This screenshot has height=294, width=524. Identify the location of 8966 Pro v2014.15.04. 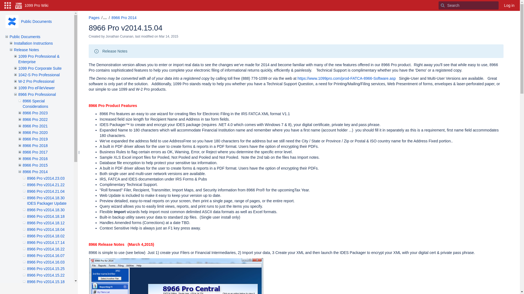
(126, 28).